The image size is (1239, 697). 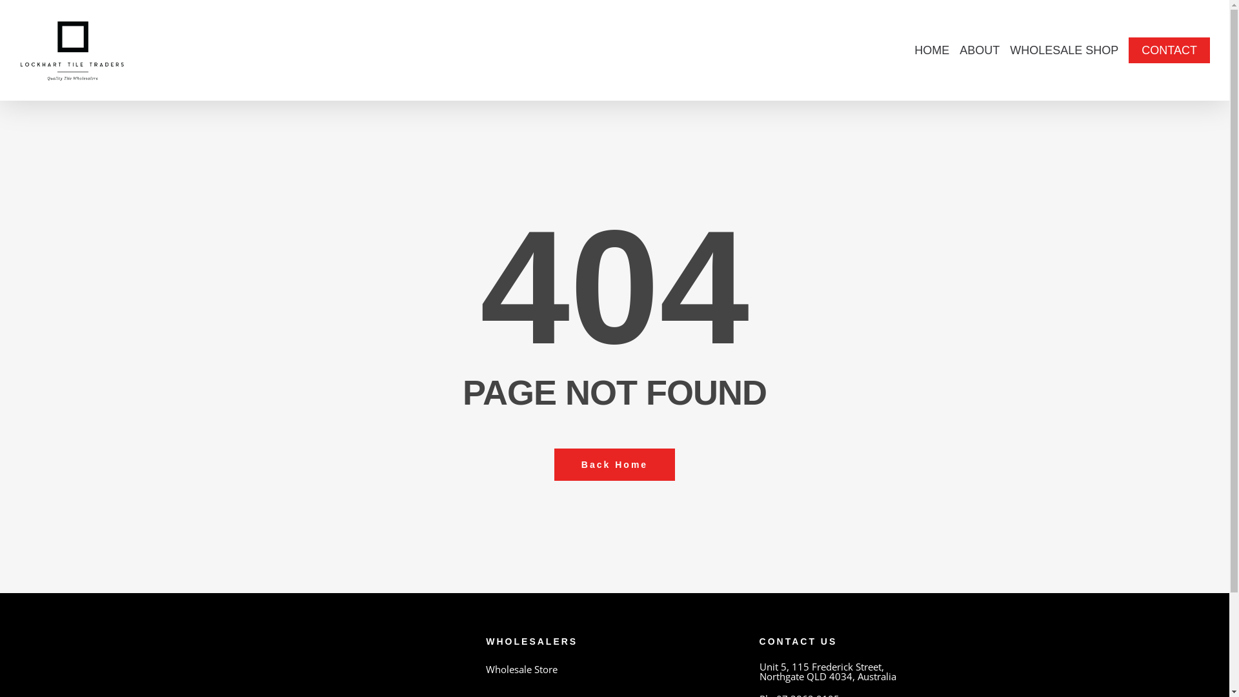 What do you see at coordinates (1169, 50) in the screenshot?
I see `CONTACT` at bounding box center [1169, 50].